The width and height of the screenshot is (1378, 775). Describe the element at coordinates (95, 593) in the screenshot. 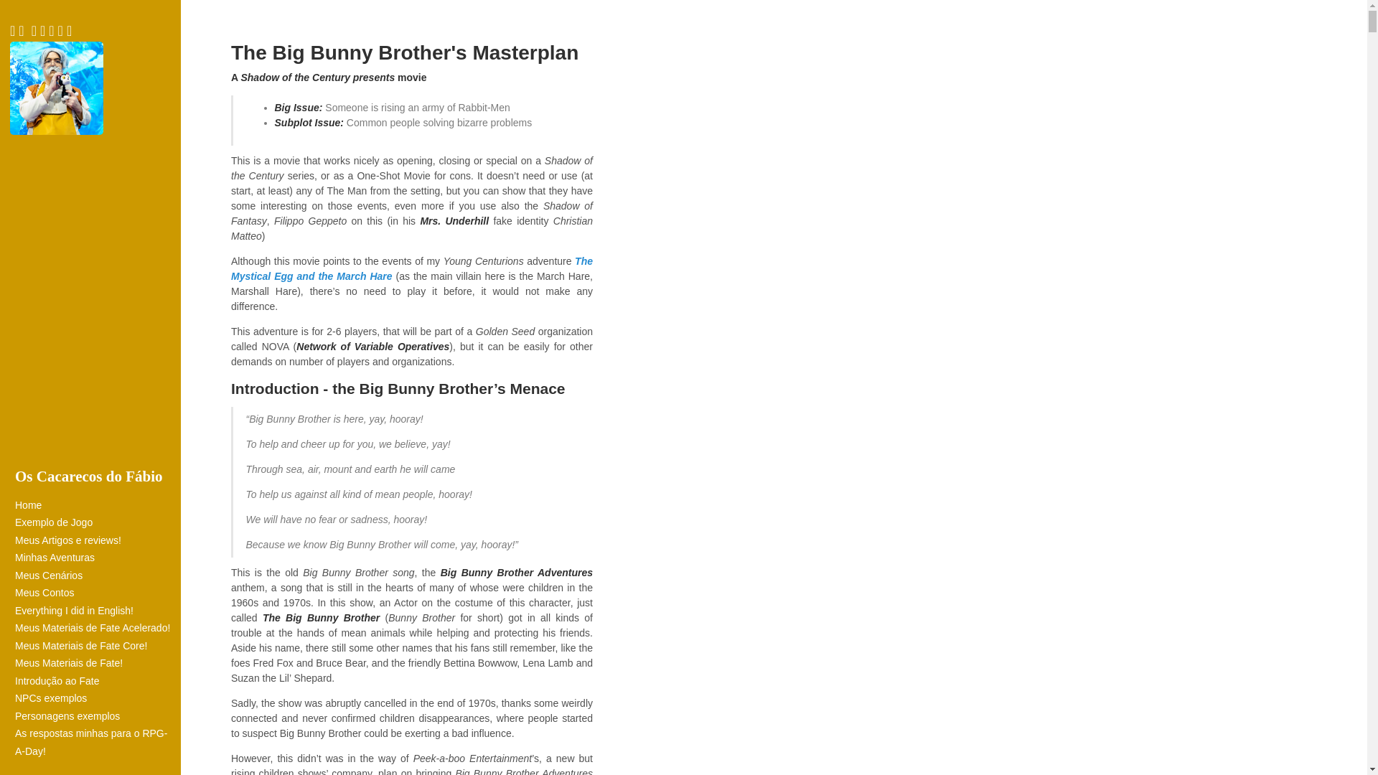

I see `Meus Contos` at that location.